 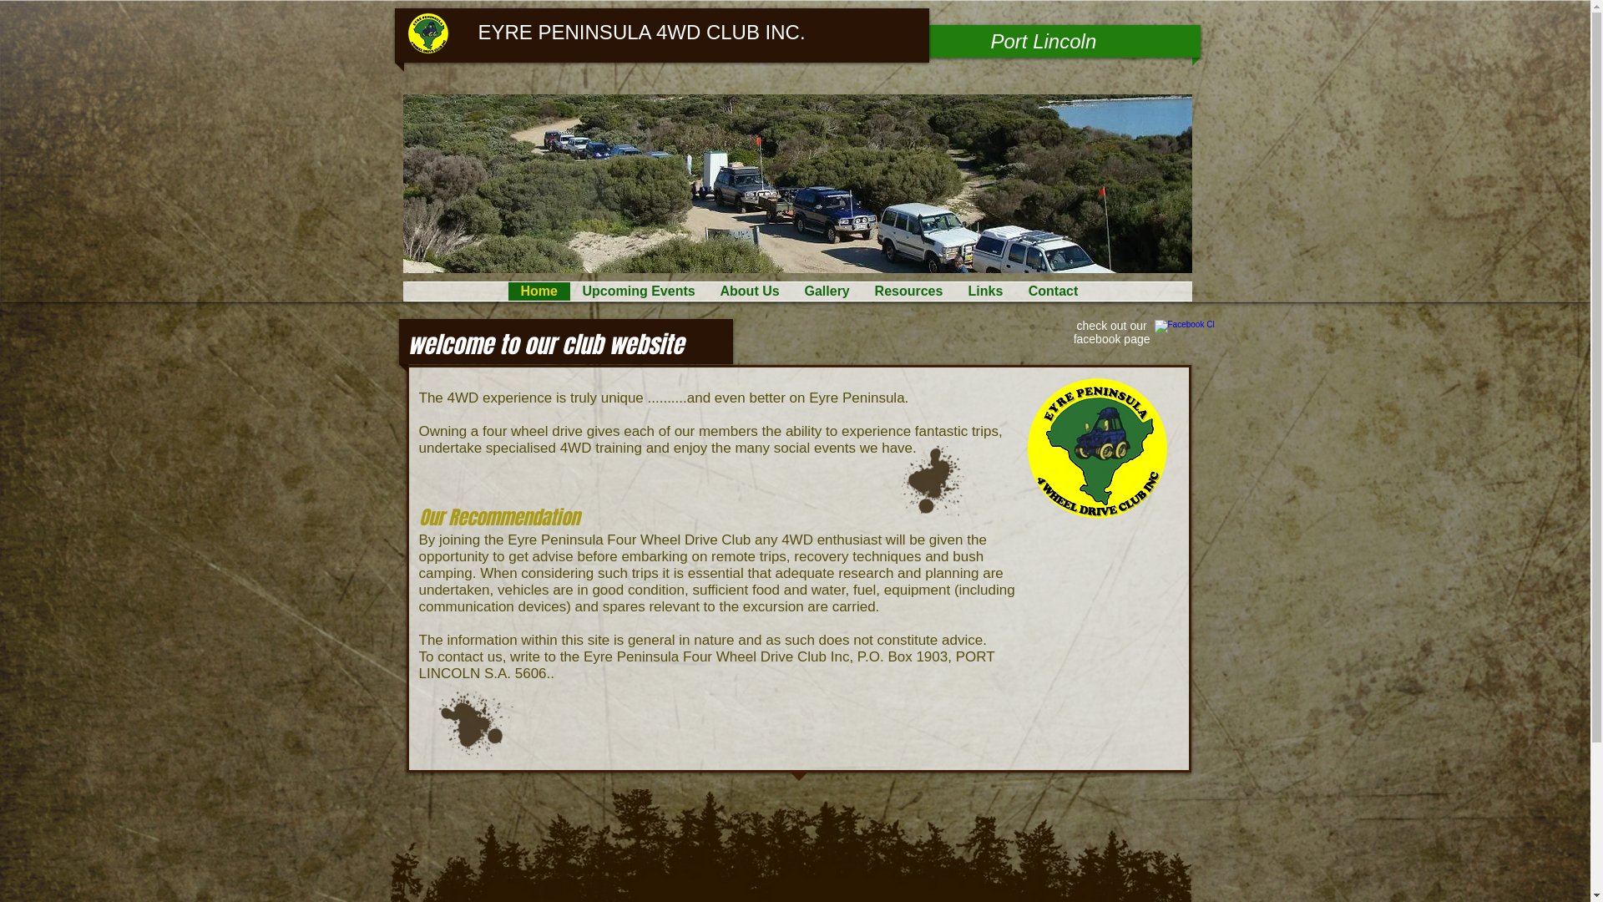 What do you see at coordinates (908, 291) in the screenshot?
I see `Resources` at bounding box center [908, 291].